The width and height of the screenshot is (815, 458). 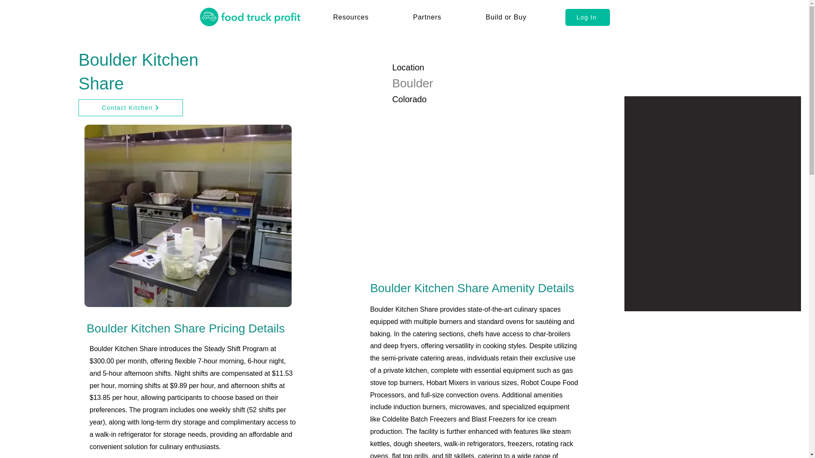 I want to click on Log In, so click(x=587, y=17).